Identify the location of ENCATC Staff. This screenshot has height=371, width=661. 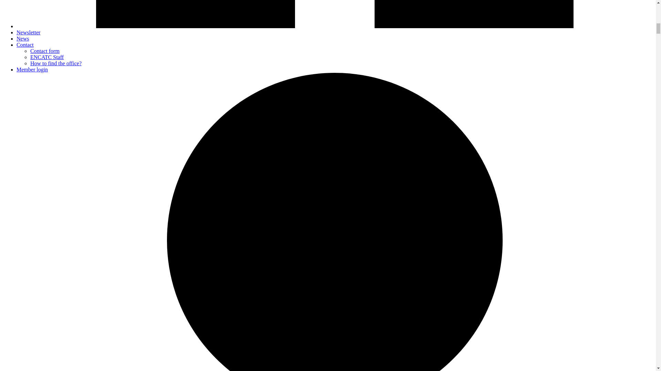
(47, 57).